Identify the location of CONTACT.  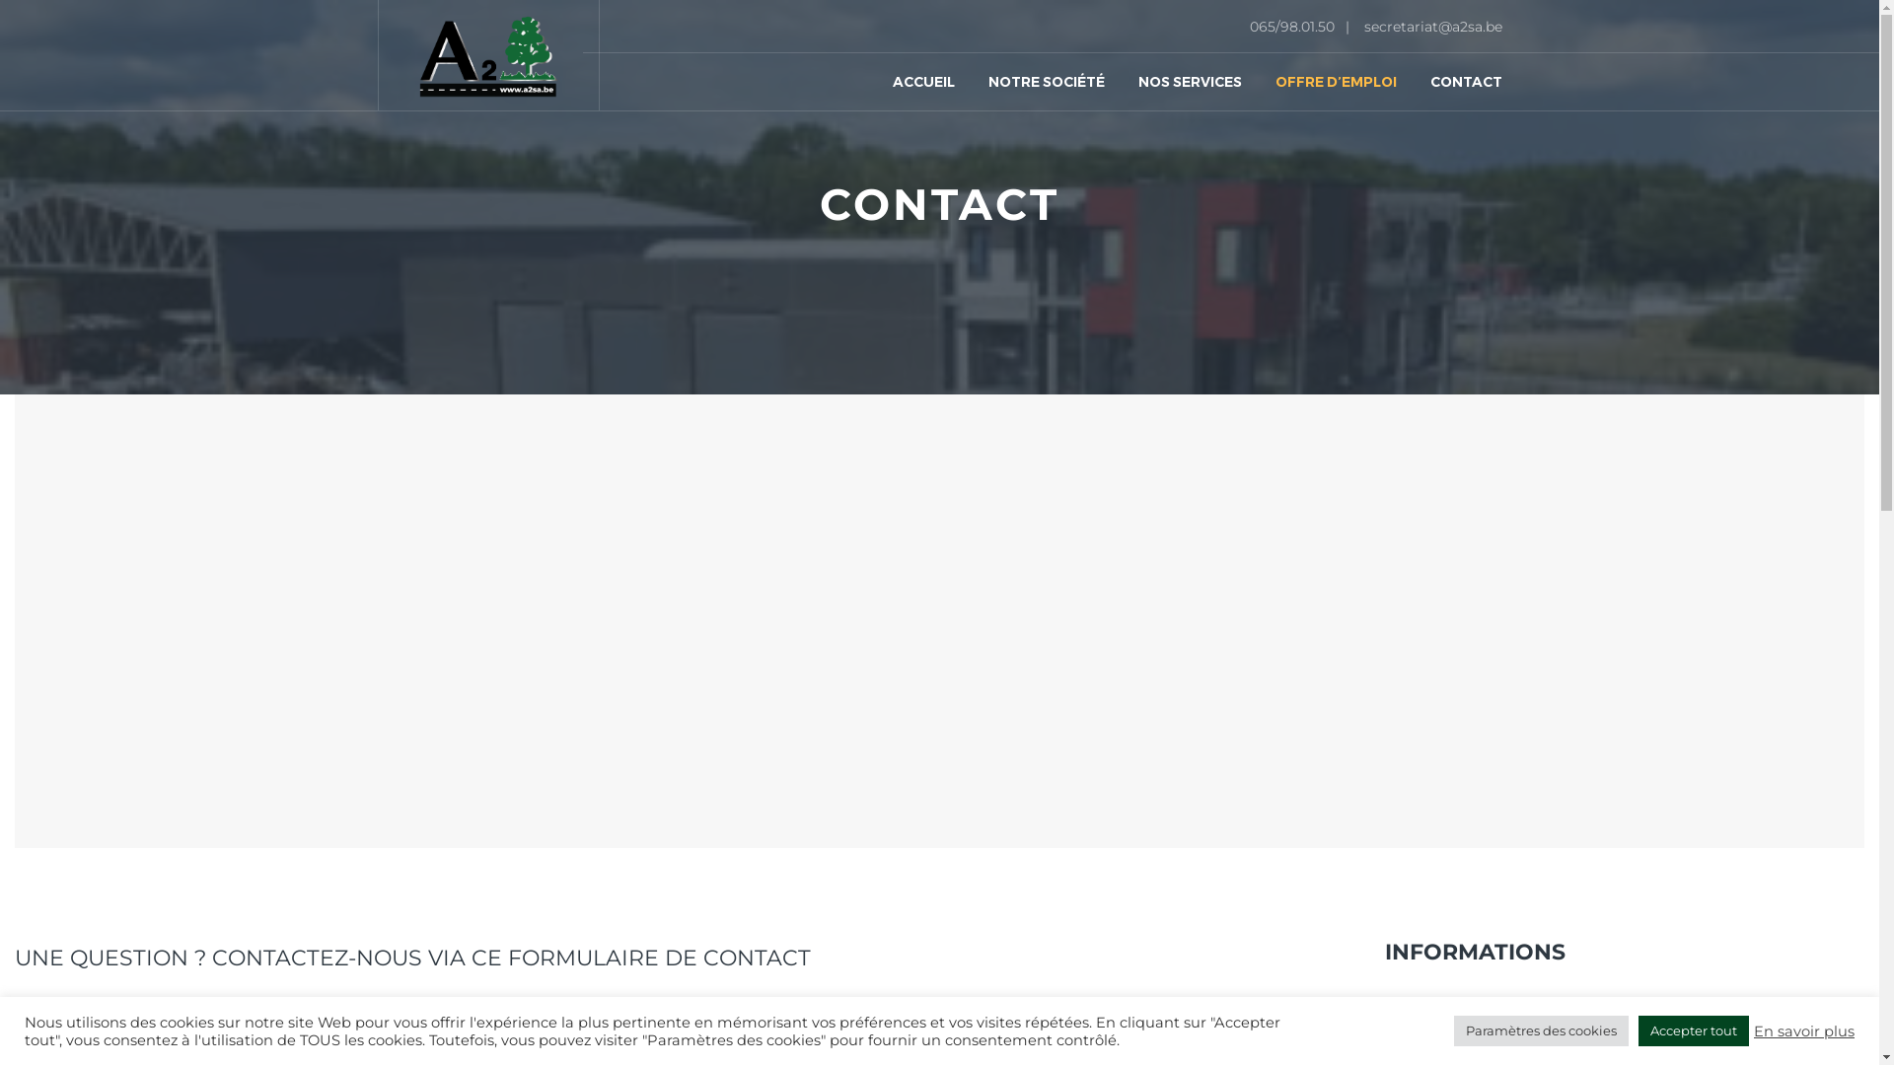
(1458, 55).